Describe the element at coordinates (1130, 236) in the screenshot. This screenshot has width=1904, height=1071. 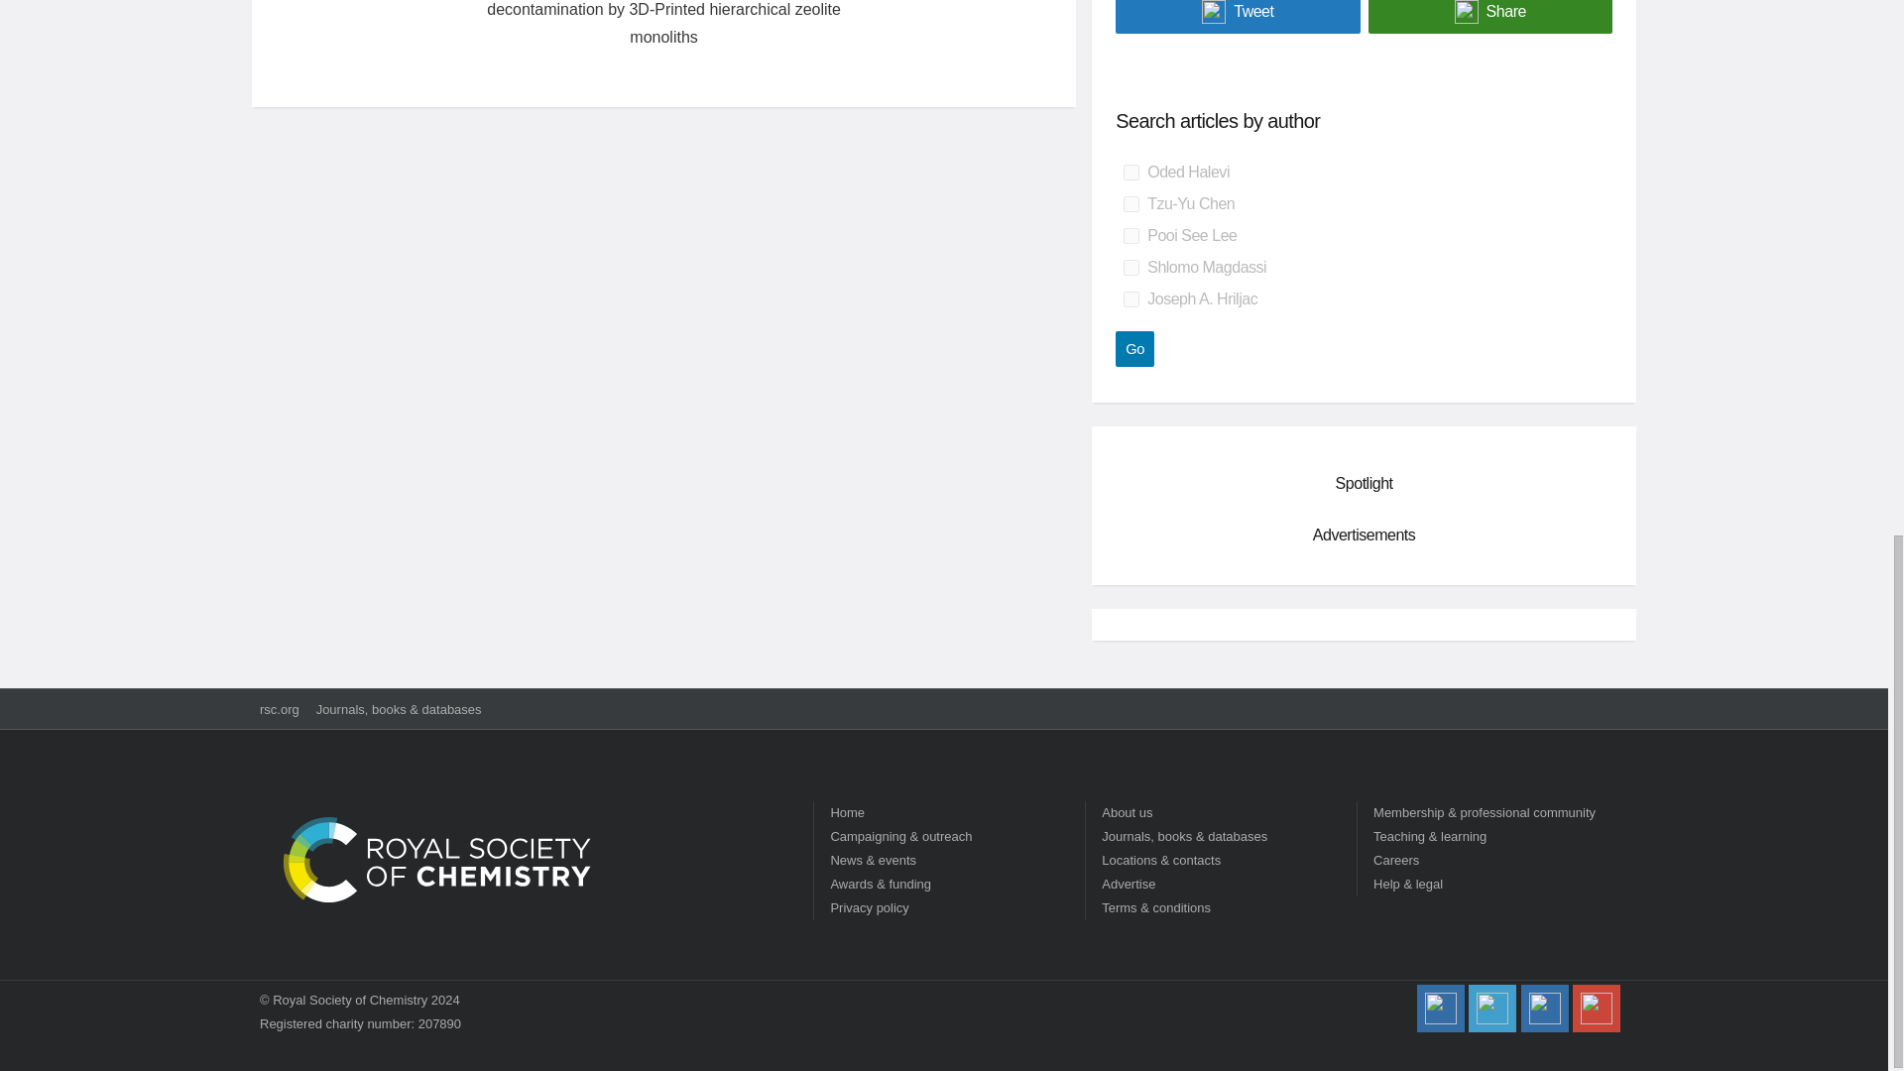
I see `on` at that location.